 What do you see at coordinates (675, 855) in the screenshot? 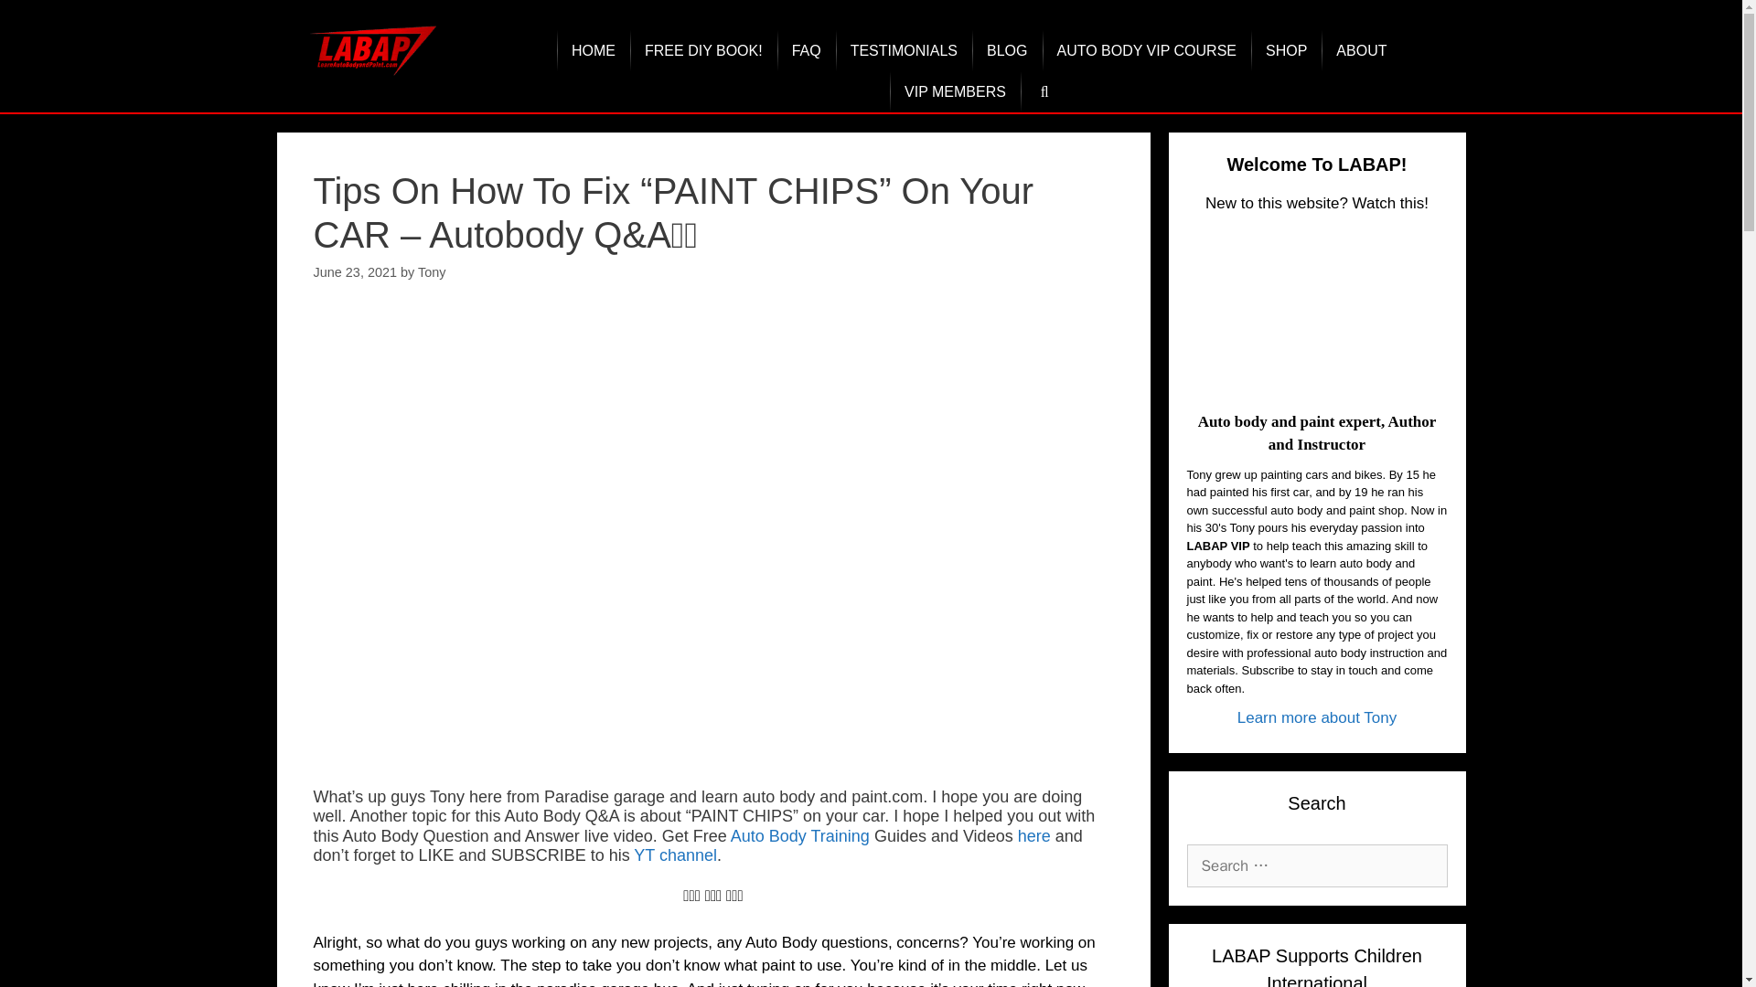
I see `YT channel` at bounding box center [675, 855].